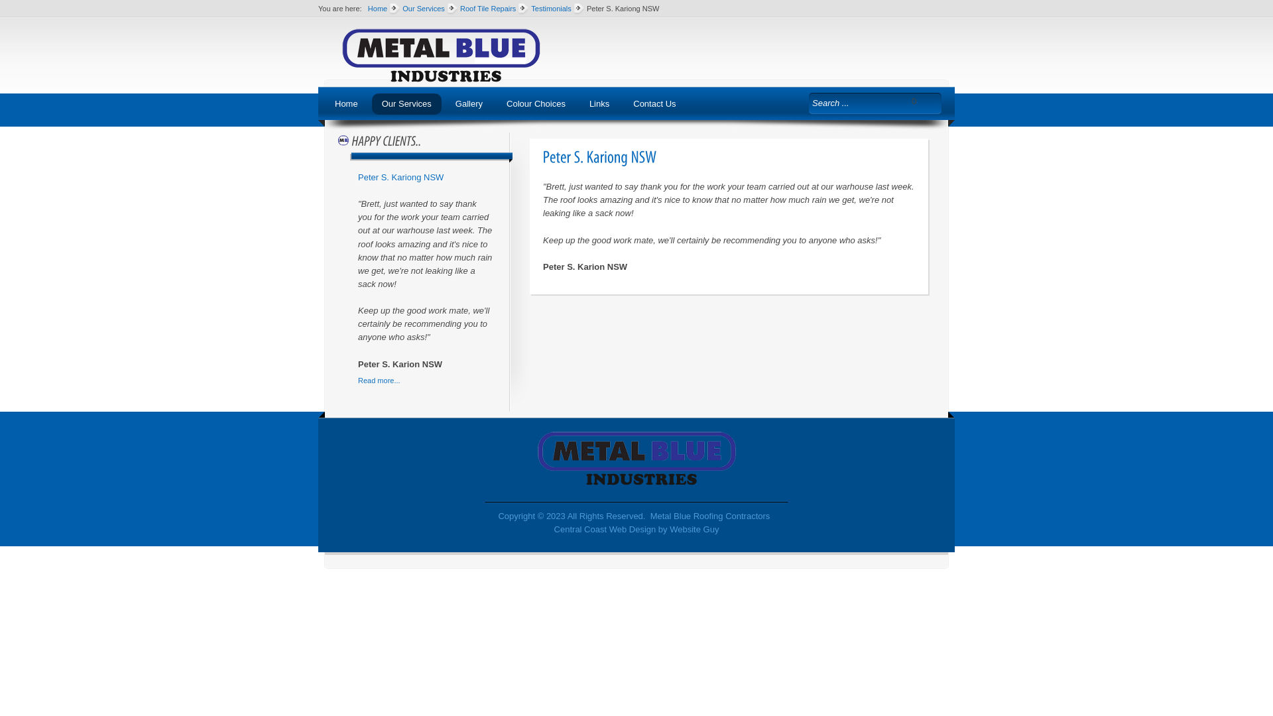  Describe the element at coordinates (407, 104) in the screenshot. I see `Our Services` at that location.